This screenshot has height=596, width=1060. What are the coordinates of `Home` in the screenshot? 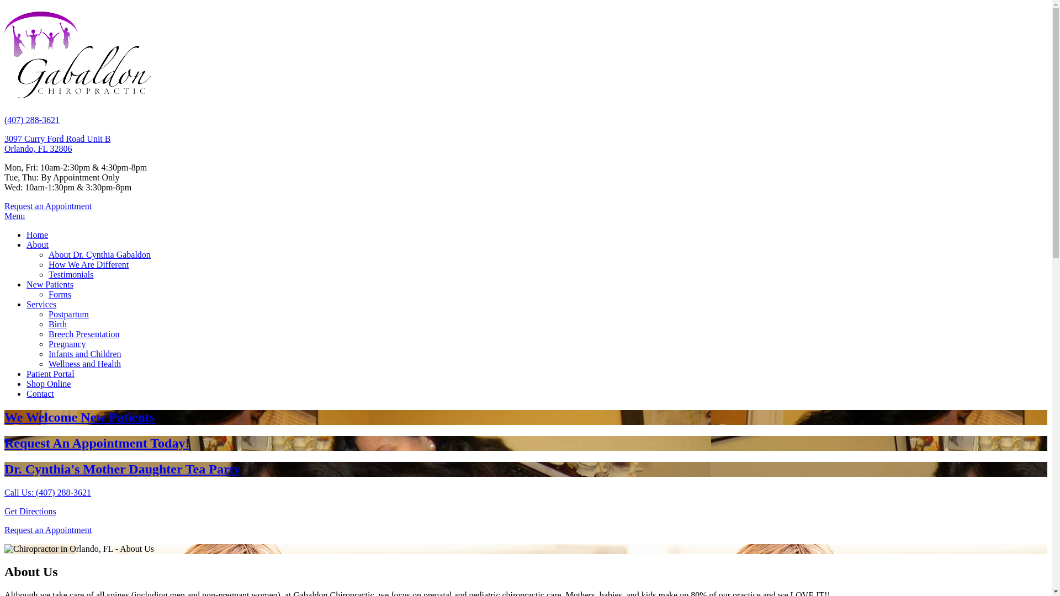 It's located at (38, 235).